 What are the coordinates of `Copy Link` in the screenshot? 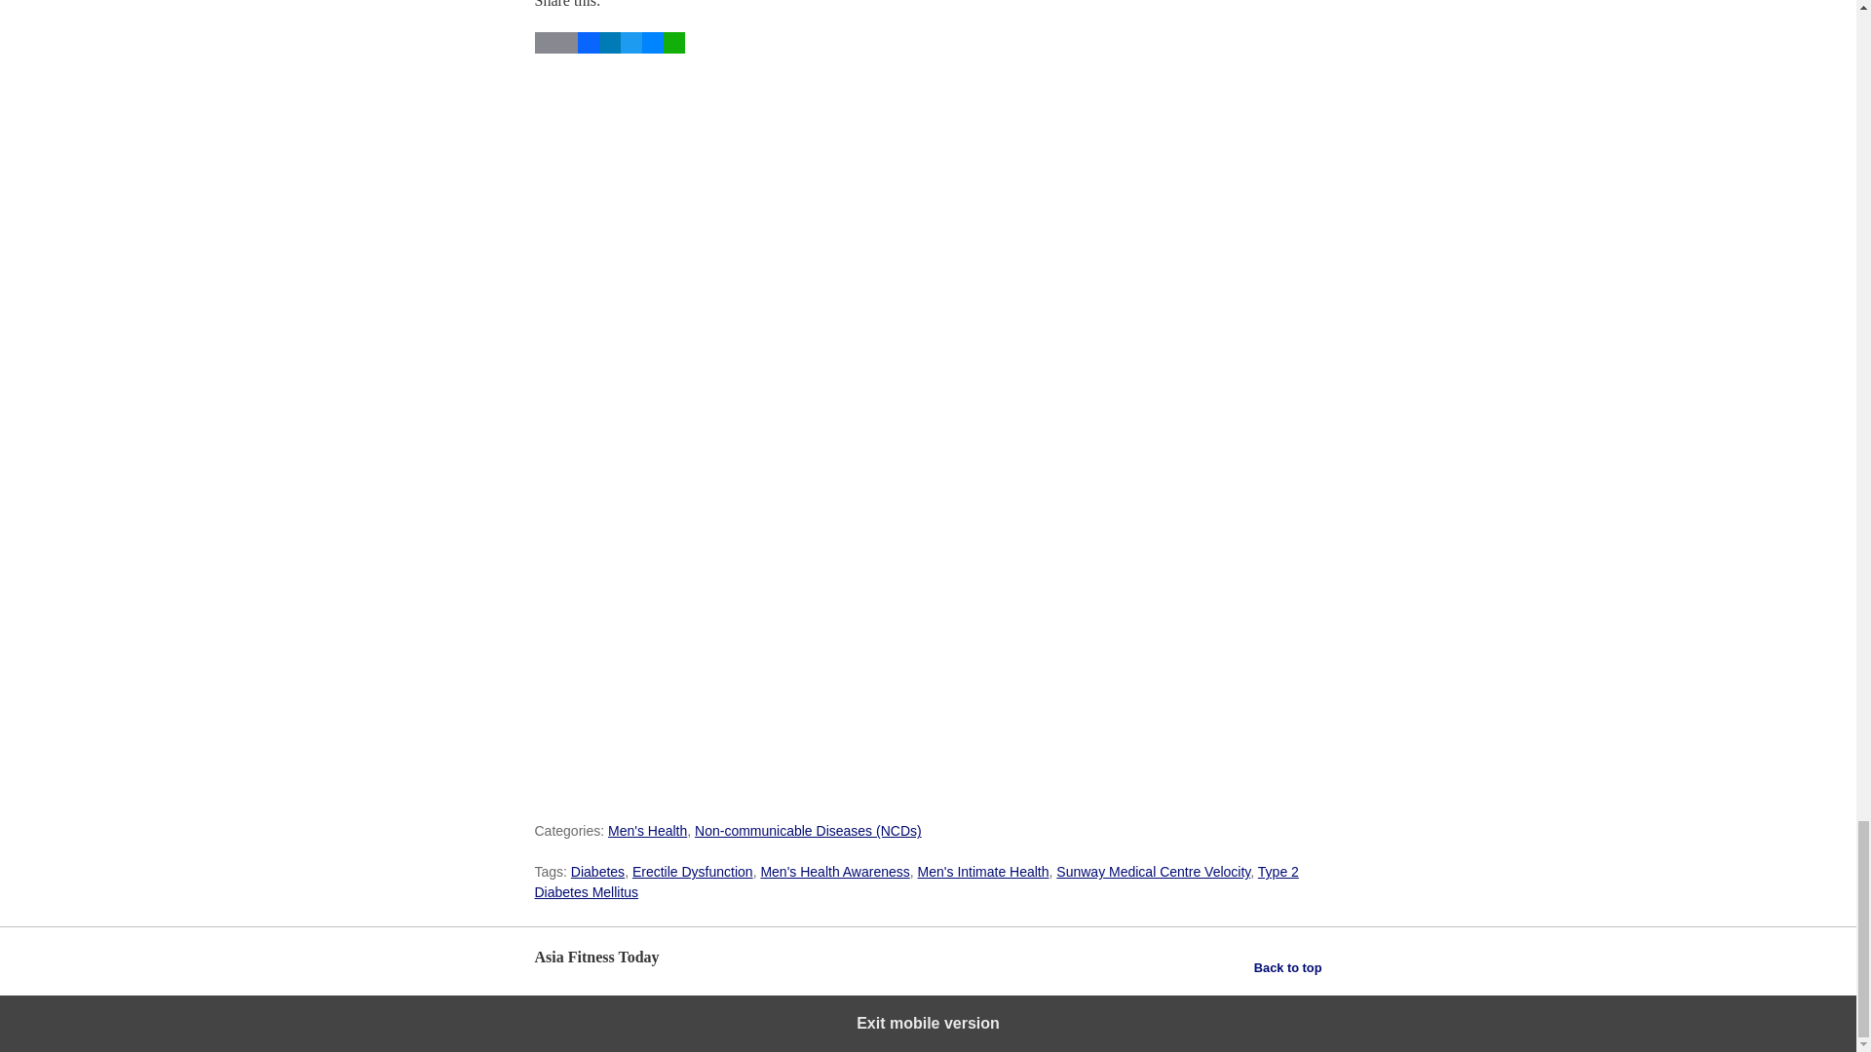 It's located at (565, 49).